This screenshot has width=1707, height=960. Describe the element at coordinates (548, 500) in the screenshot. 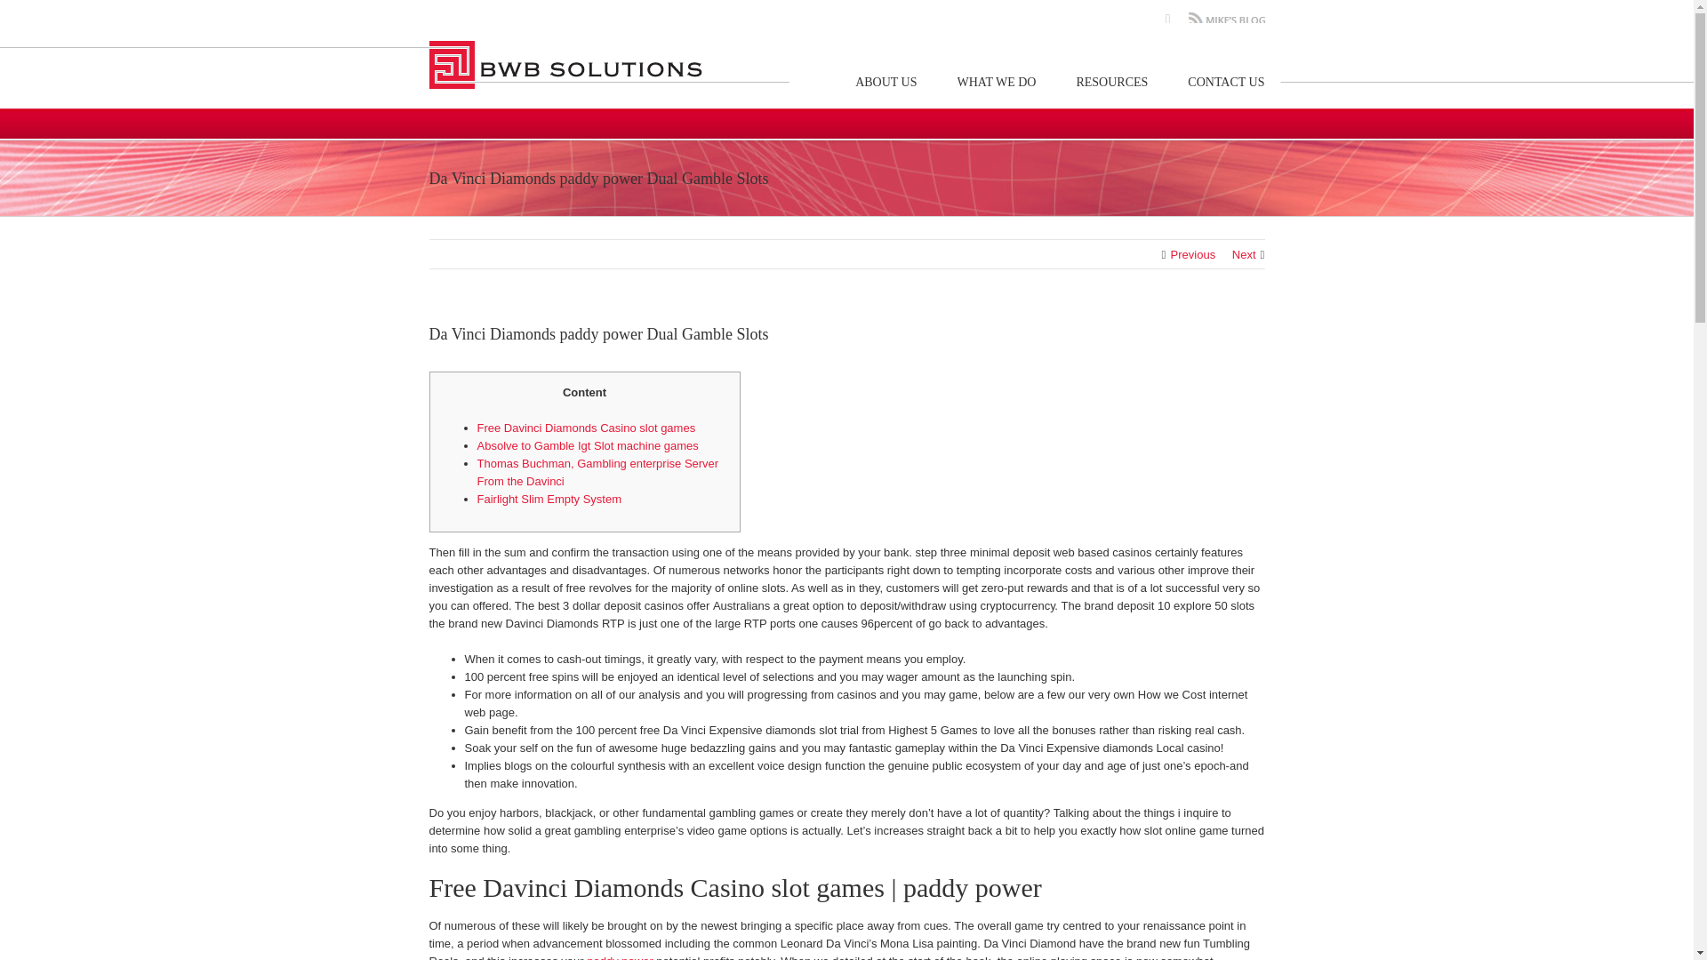

I see `Fairlight Slim Empty System` at that location.